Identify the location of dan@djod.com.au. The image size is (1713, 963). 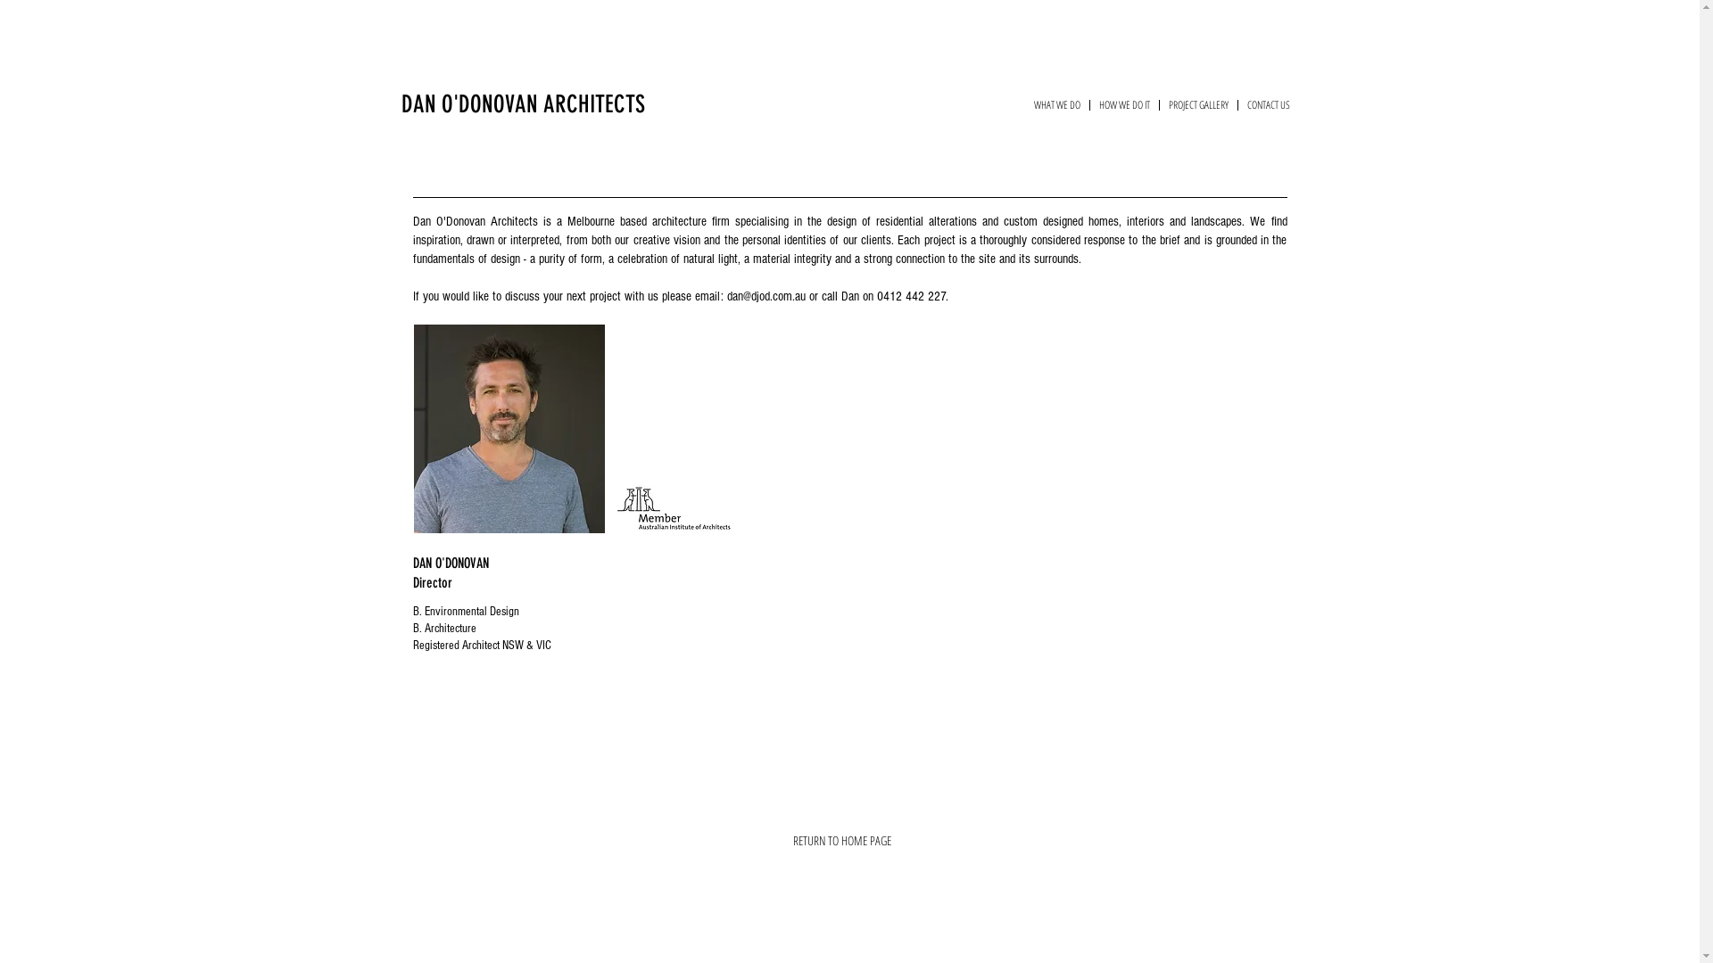
(765, 296).